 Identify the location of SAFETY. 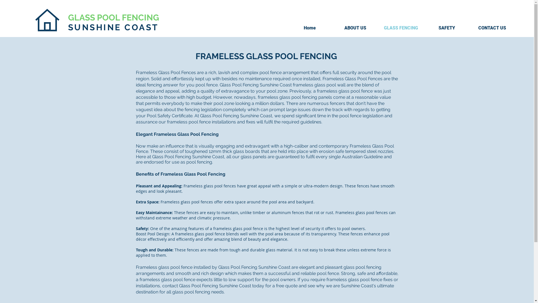
(447, 28).